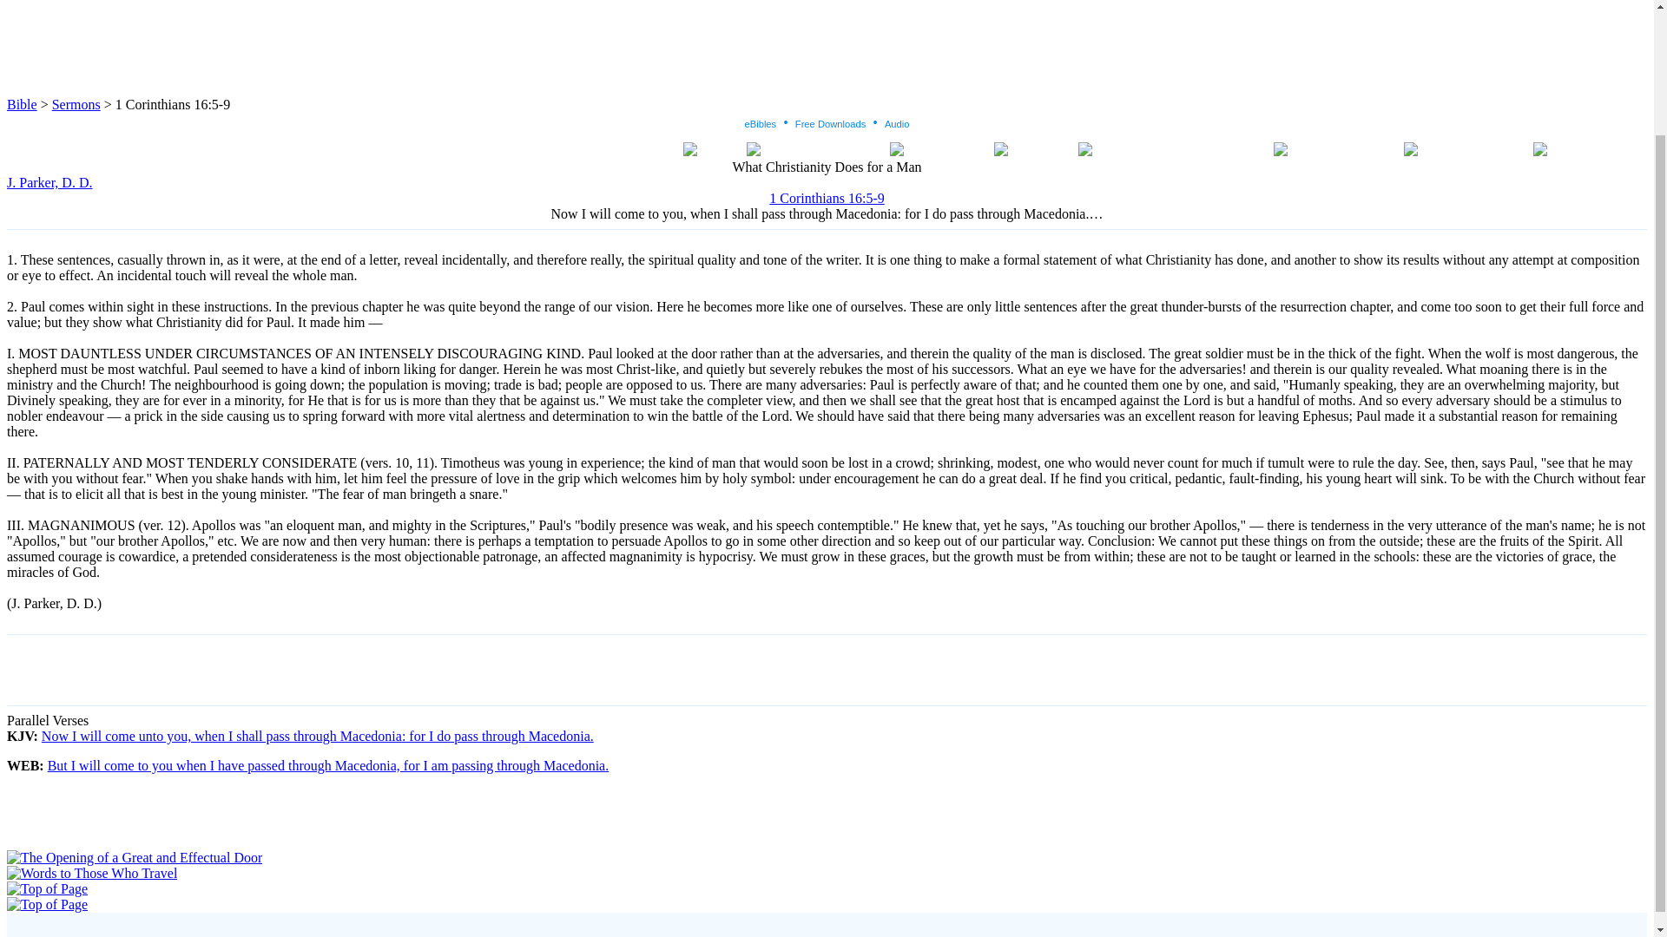  Describe the element at coordinates (47, 888) in the screenshot. I see `Top of Page` at that location.